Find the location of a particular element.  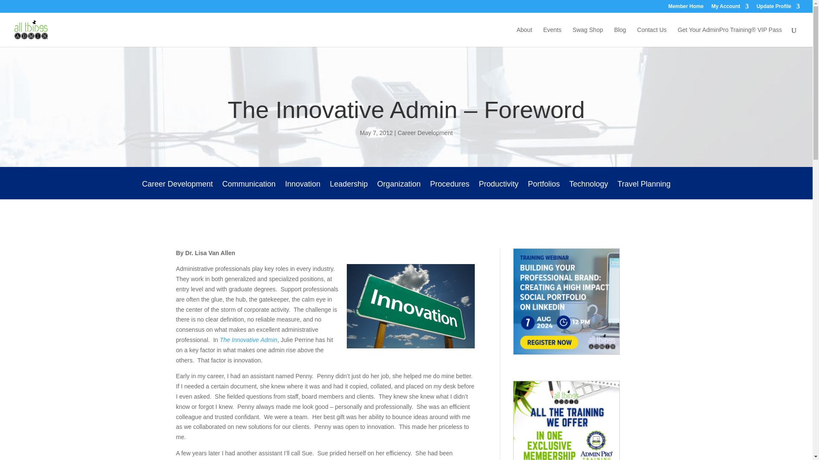

Member Home is located at coordinates (686, 8).